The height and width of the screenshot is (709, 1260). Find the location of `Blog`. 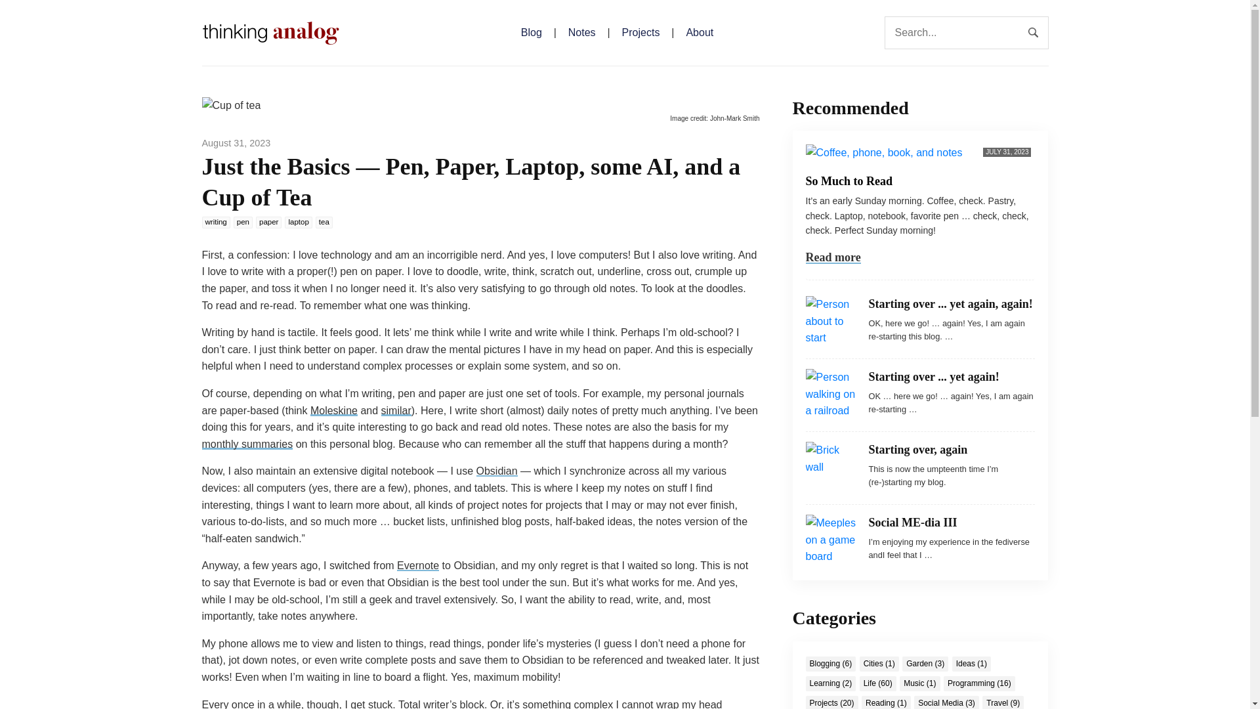

Blog is located at coordinates (532, 33).